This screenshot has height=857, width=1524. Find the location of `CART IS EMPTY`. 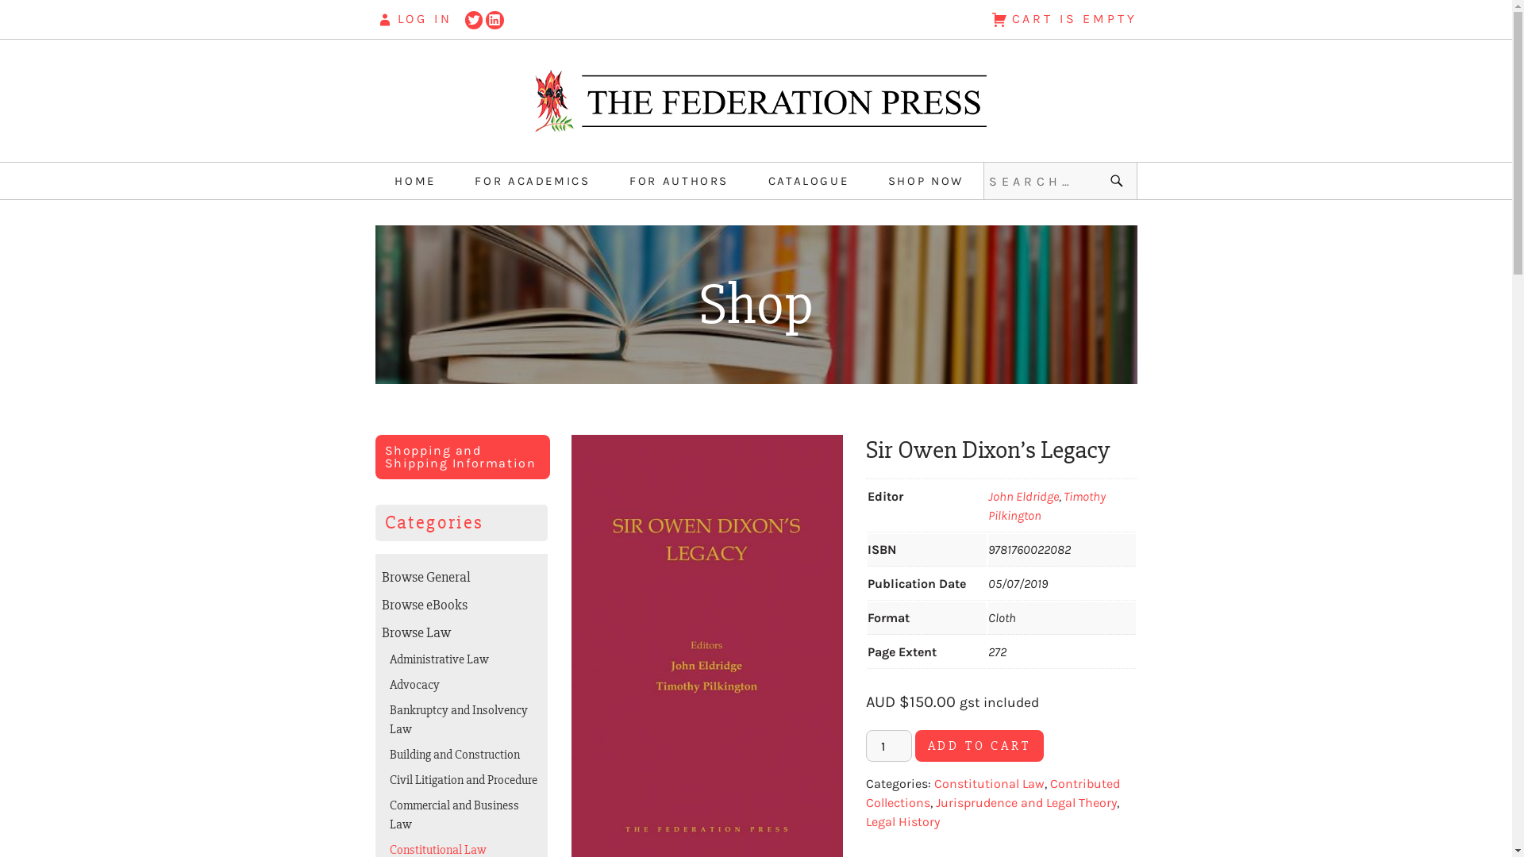

CART IS EMPTY is located at coordinates (821, 19).